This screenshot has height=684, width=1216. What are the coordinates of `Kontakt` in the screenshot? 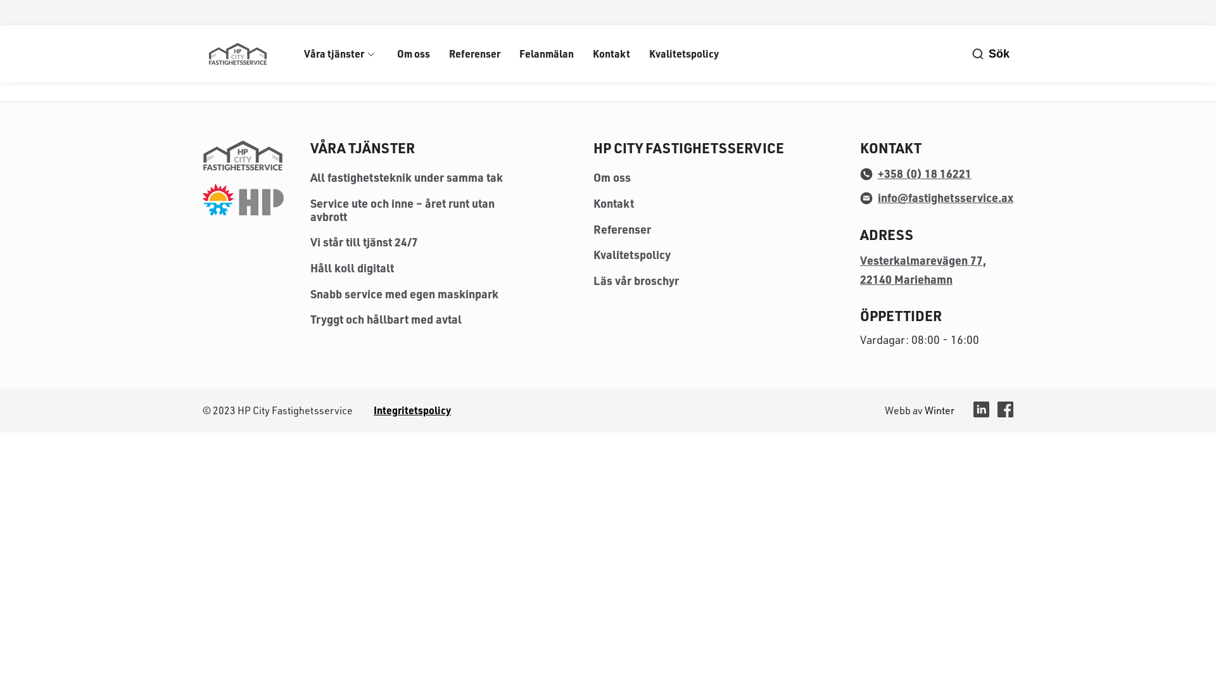 It's located at (611, 54).